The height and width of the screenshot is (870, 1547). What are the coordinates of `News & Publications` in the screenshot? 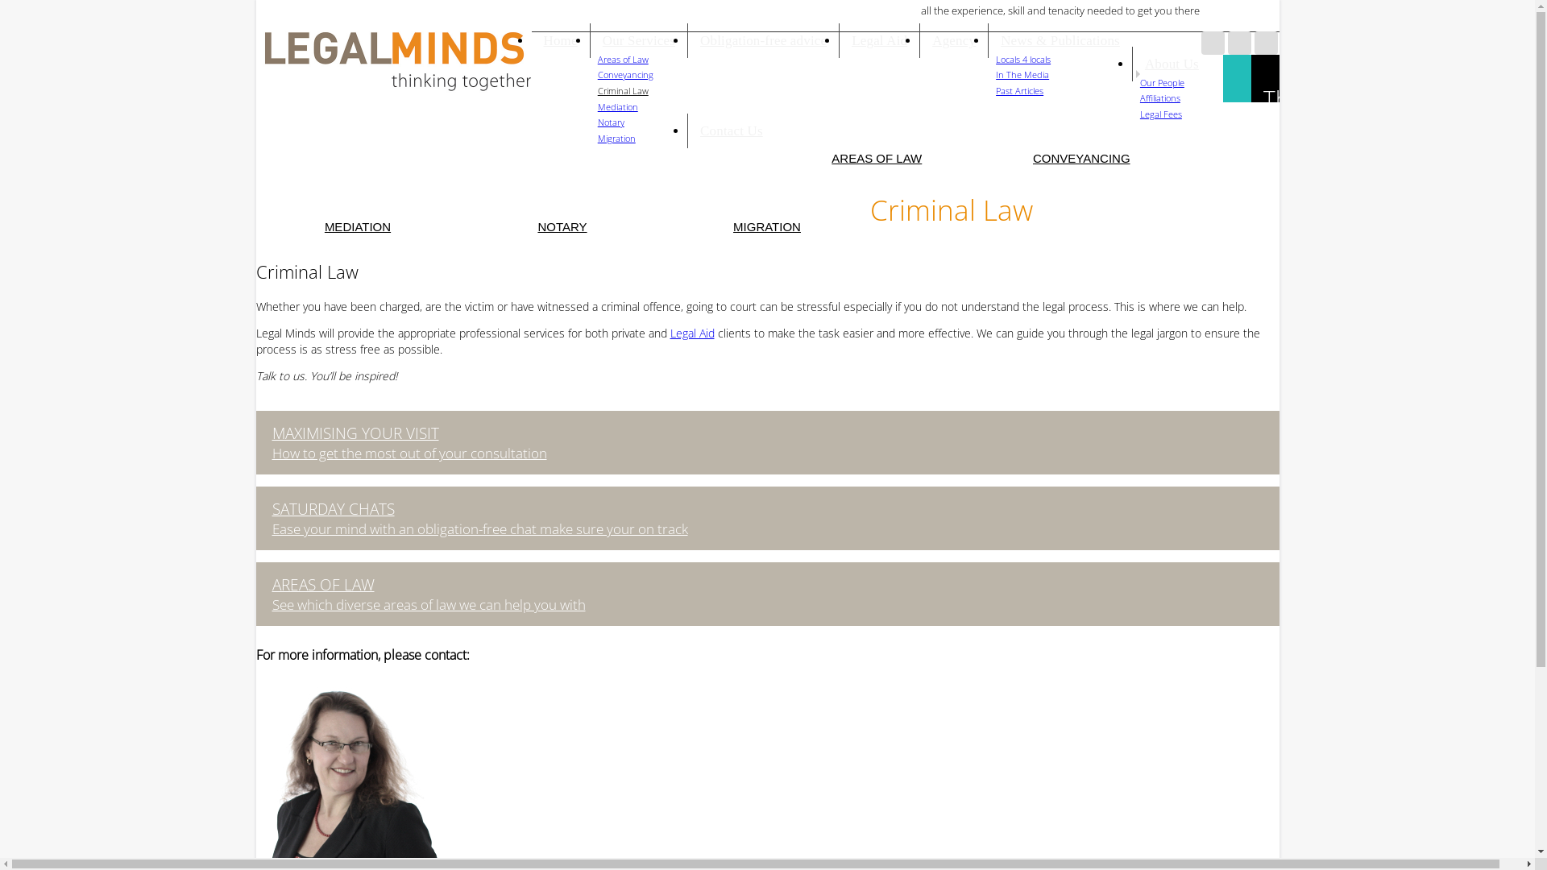 It's located at (1060, 40).